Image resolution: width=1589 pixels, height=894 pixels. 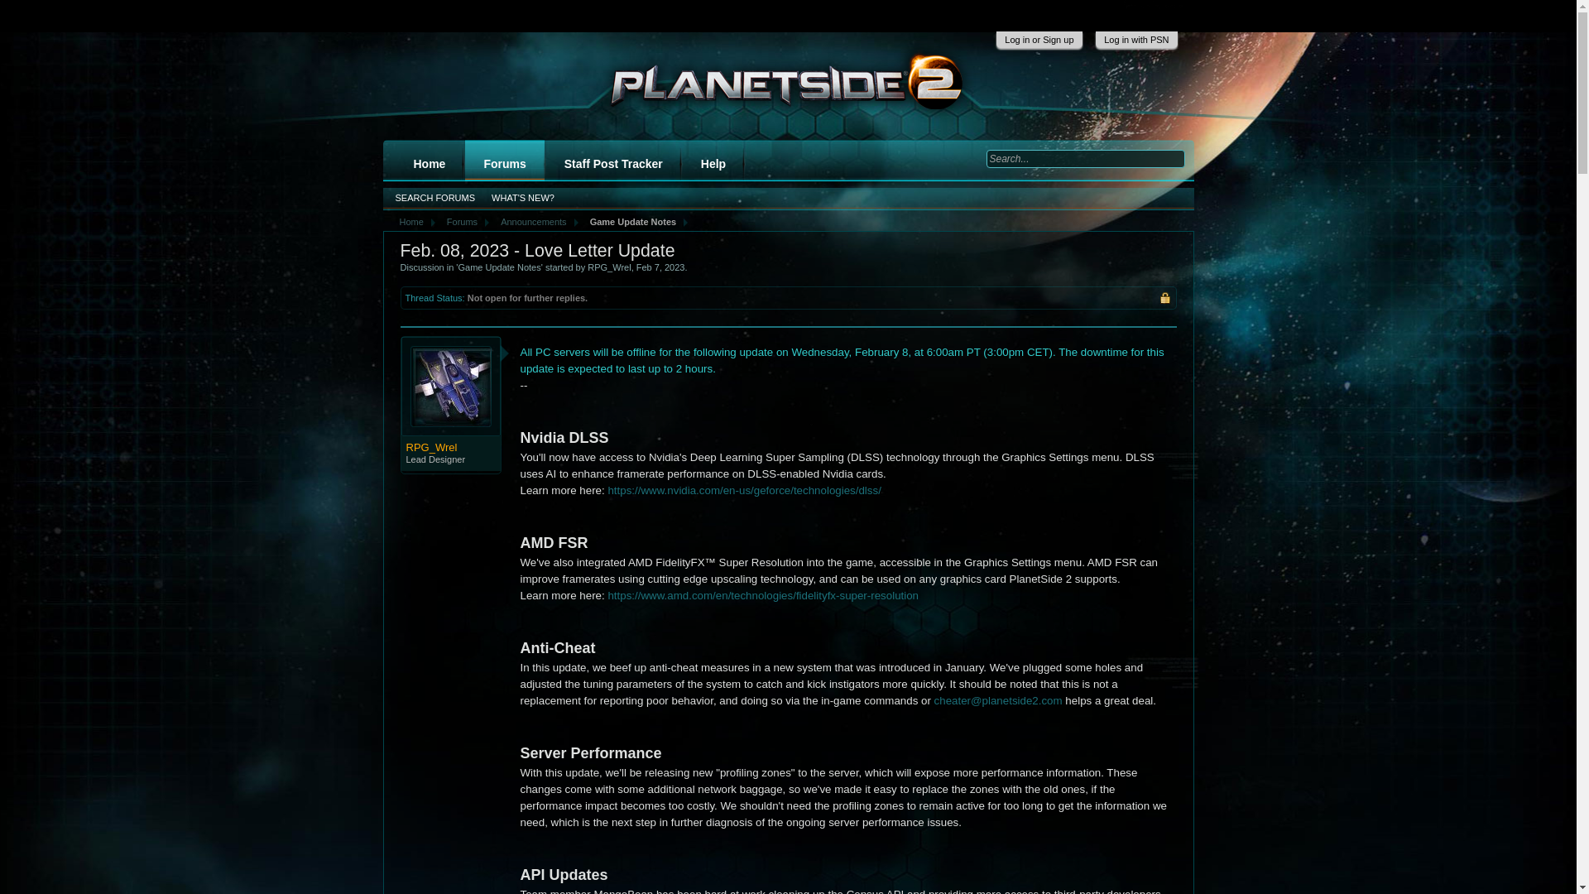 What do you see at coordinates (1135, 40) in the screenshot?
I see `Log in with PSN` at bounding box center [1135, 40].